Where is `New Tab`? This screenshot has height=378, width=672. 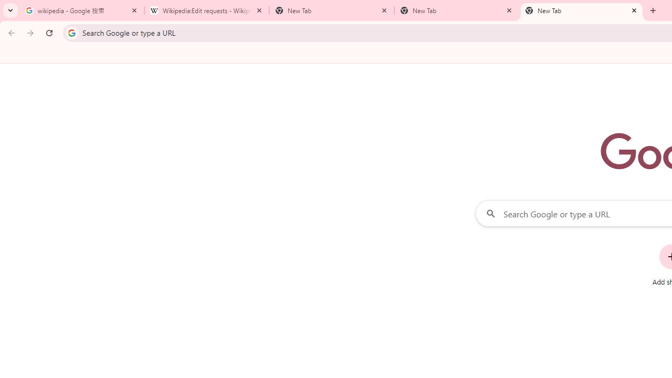 New Tab is located at coordinates (332, 10).